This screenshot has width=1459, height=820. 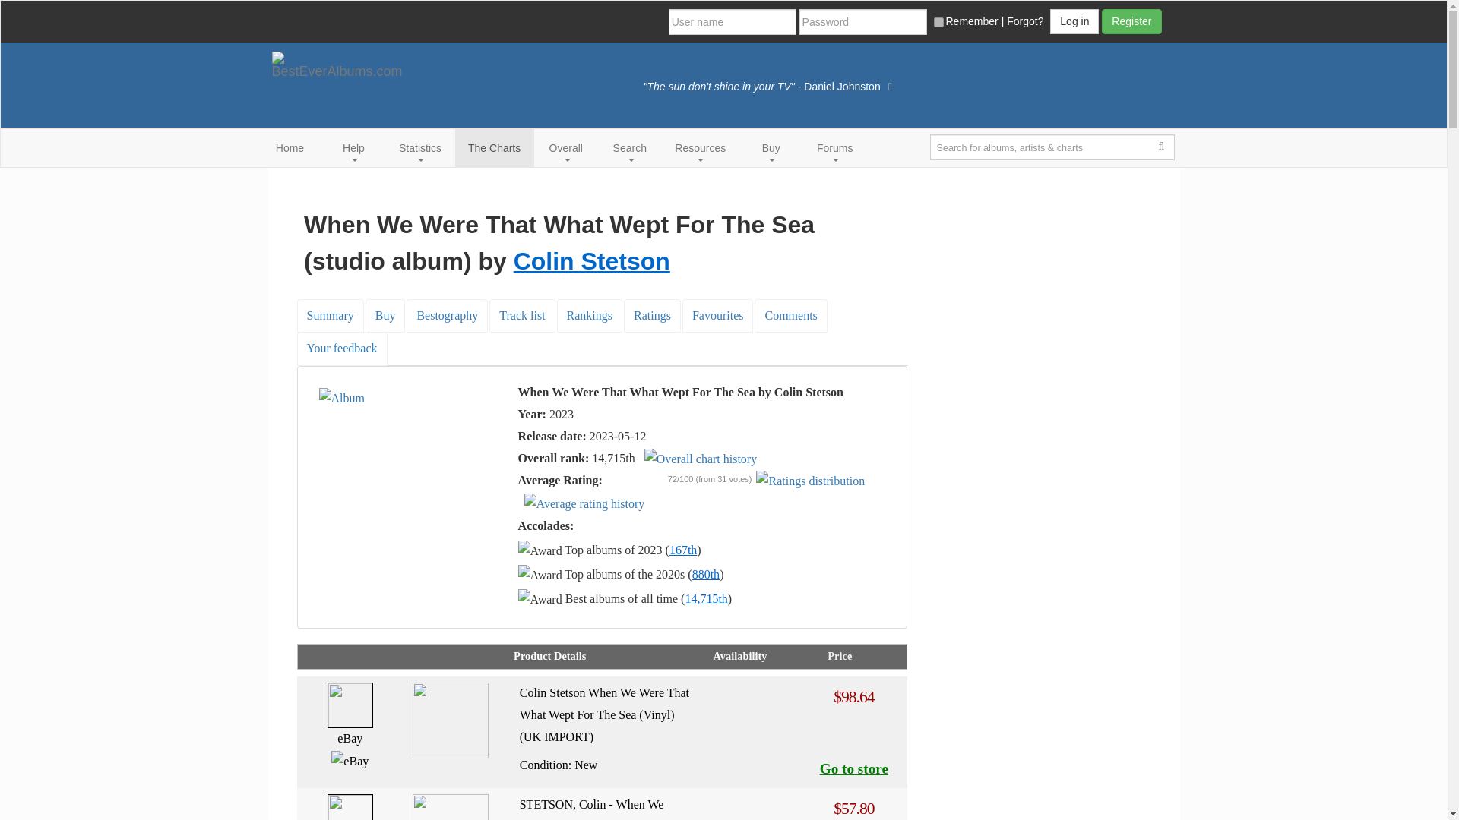 What do you see at coordinates (354, 147) in the screenshot?
I see `Help` at bounding box center [354, 147].